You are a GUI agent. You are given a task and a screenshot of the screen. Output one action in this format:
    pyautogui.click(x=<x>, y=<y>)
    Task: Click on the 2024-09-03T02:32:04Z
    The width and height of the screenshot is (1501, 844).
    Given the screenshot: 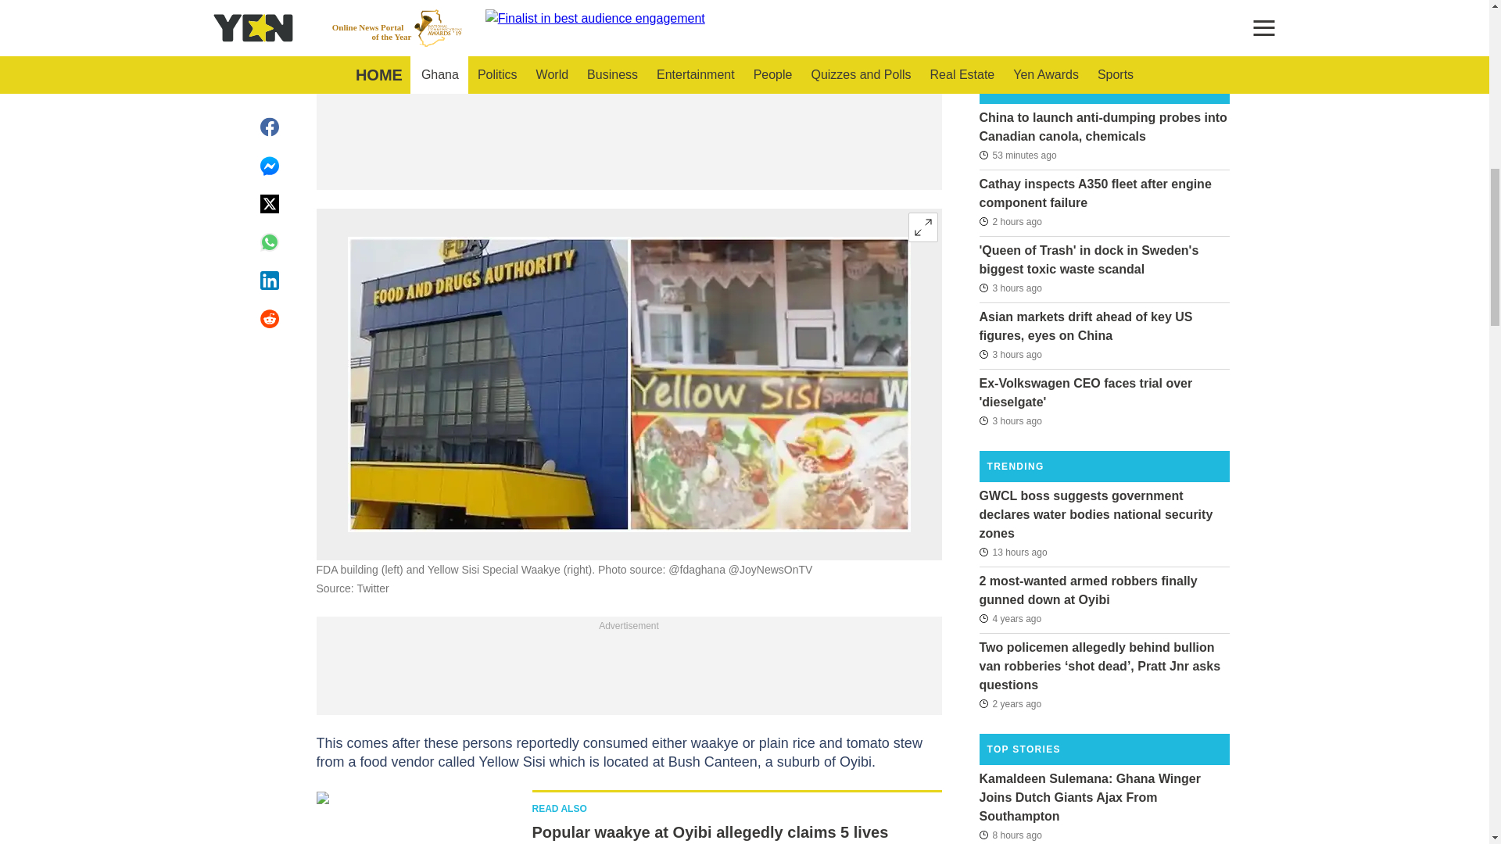 What is the action you would take?
    pyautogui.click(x=1010, y=420)
    